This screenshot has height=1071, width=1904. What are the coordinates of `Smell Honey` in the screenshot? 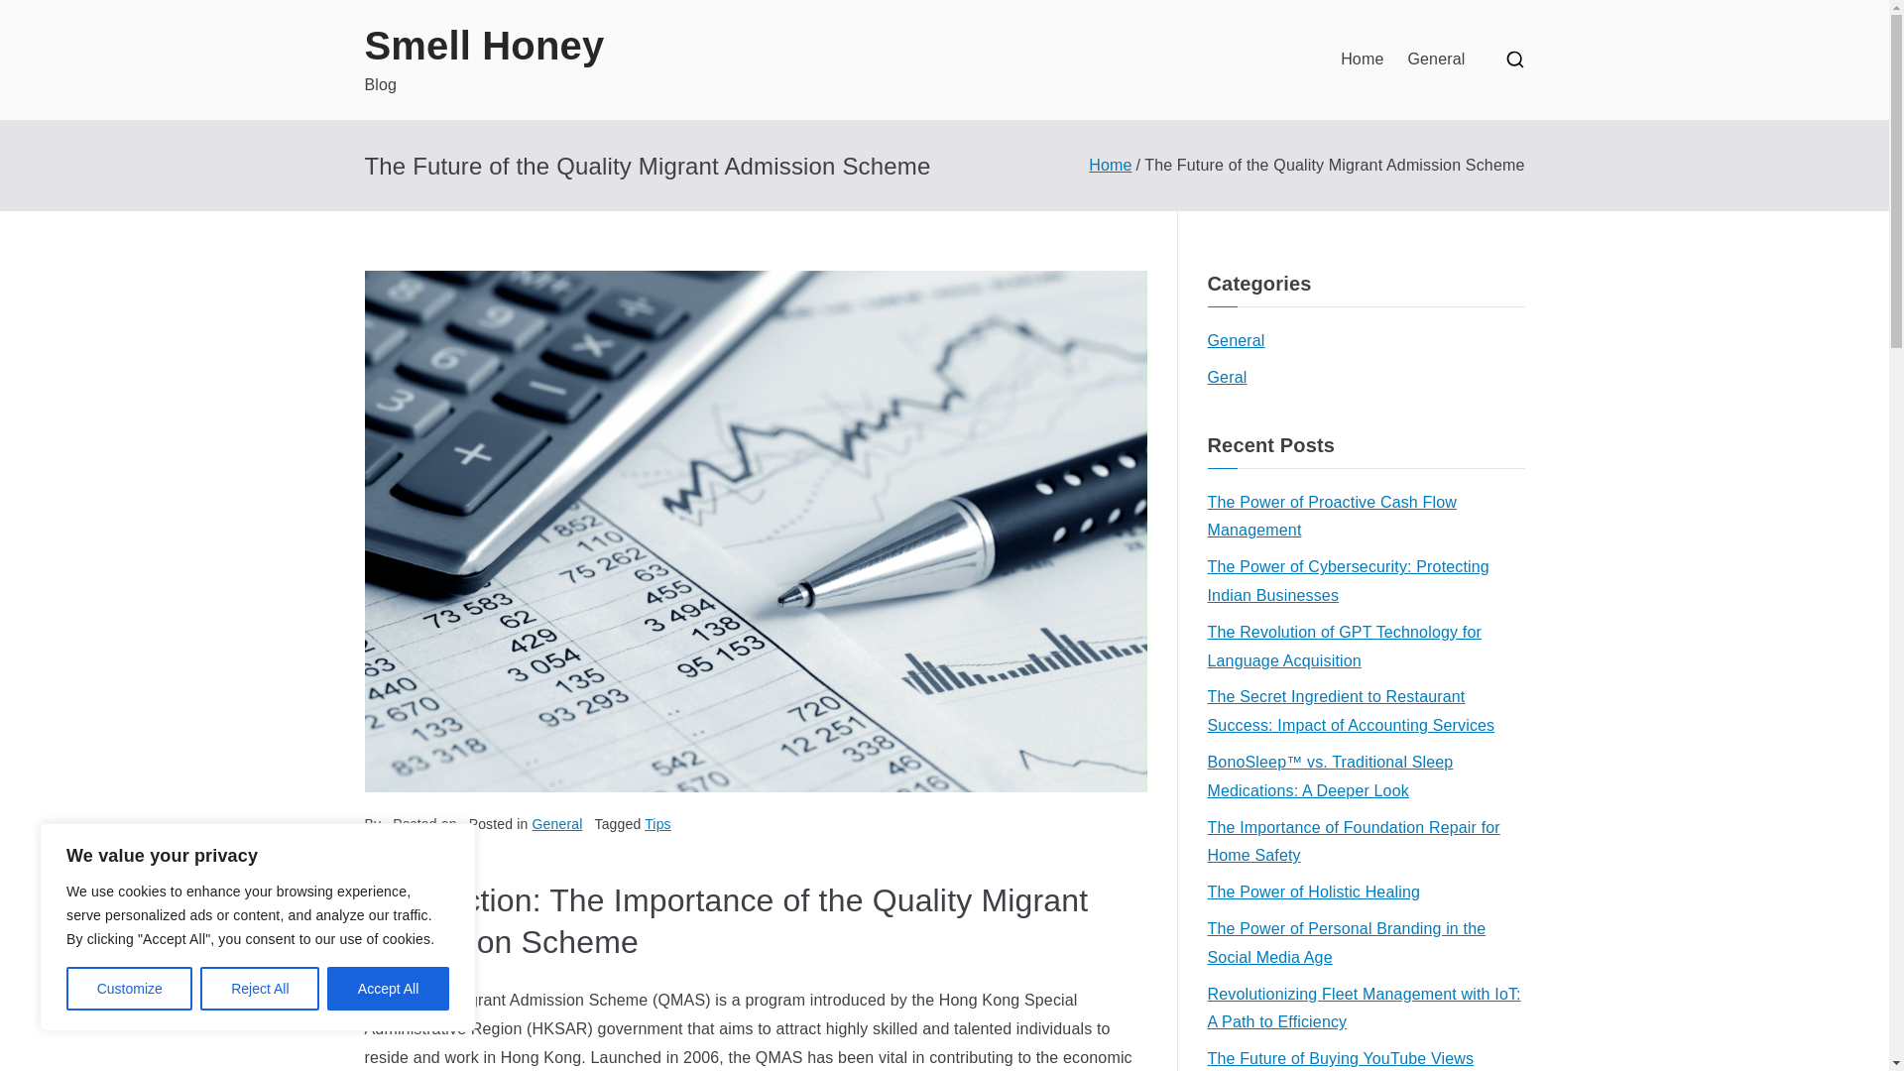 It's located at (485, 46).